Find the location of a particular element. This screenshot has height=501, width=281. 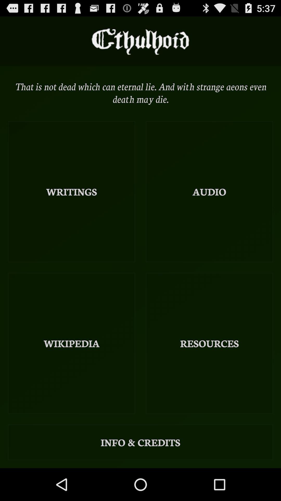

click icon below audio icon is located at coordinates (209, 343).